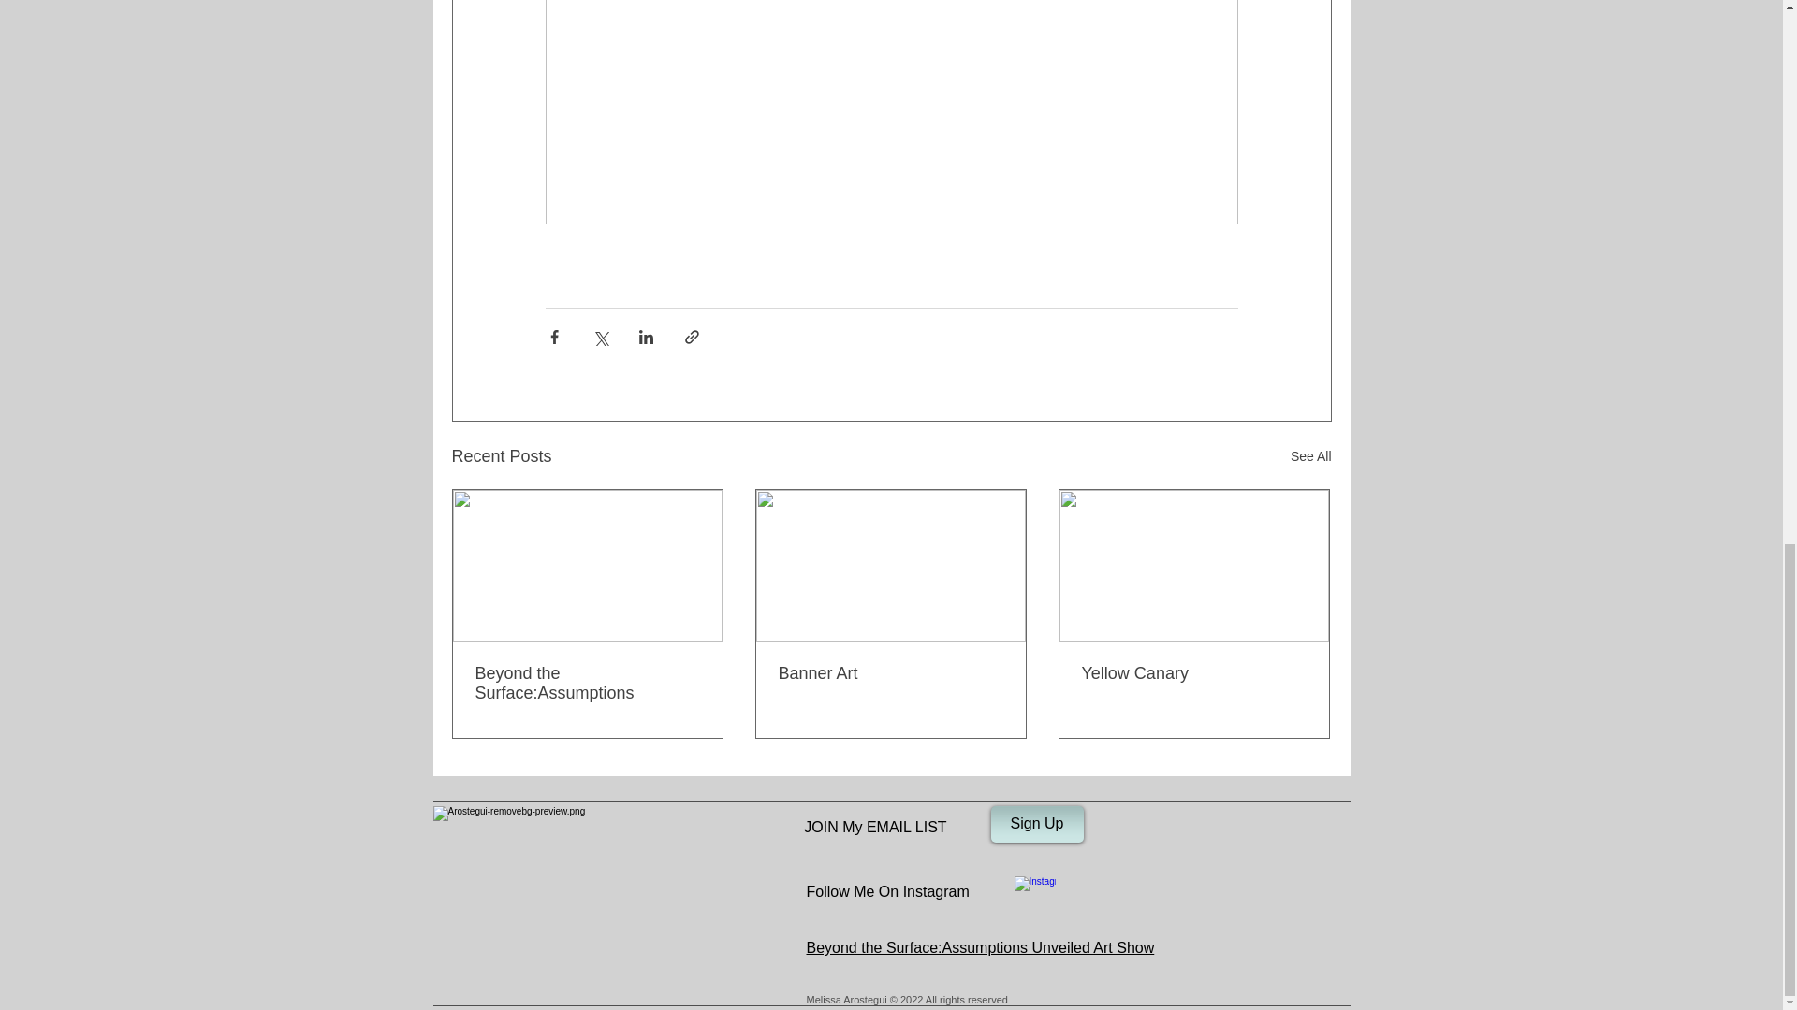  Describe the element at coordinates (981, 947) in the screenshot. I see `Beyond the Surface:Assumptions Unveiled Art Show` at that location.